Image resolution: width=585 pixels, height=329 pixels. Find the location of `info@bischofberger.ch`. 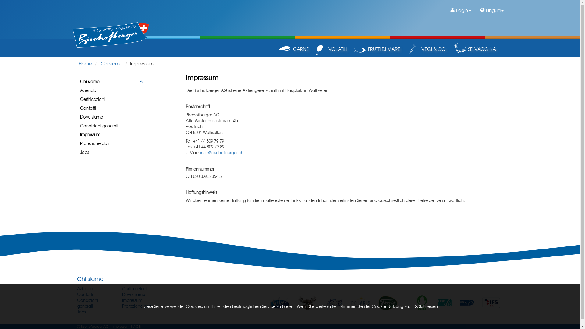

info@bischofberger.ch is located at coordinates (222, 152).